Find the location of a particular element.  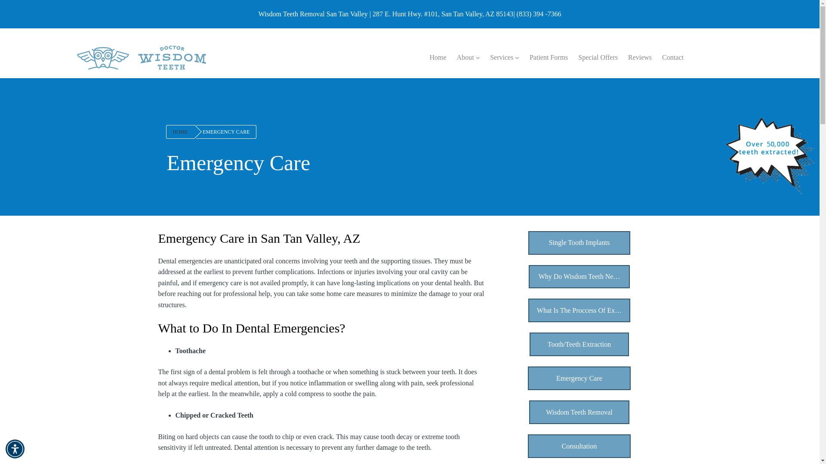

Special Offers is located at coordinates (598, 57).